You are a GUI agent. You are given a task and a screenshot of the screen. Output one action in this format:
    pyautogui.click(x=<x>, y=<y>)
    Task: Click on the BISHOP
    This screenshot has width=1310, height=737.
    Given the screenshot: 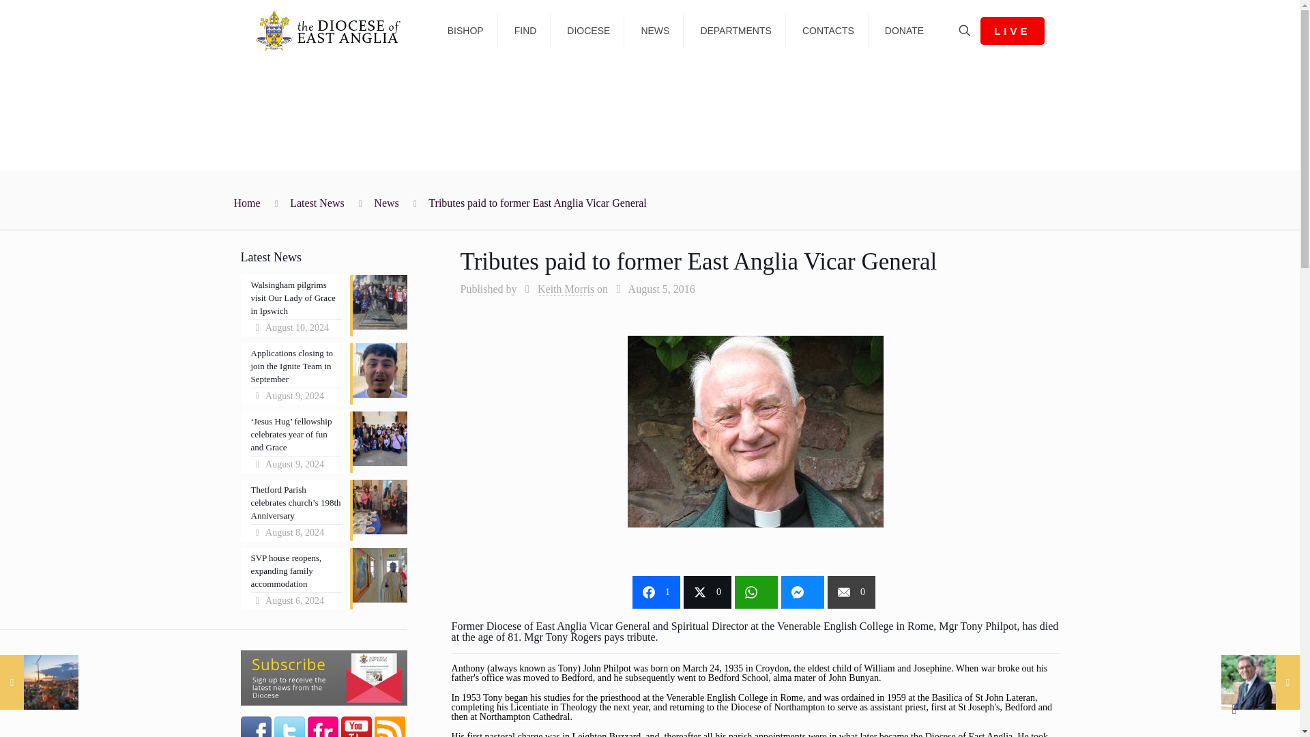 What is the action you would take?
    pyautogui.click(x=465, y=31)
    